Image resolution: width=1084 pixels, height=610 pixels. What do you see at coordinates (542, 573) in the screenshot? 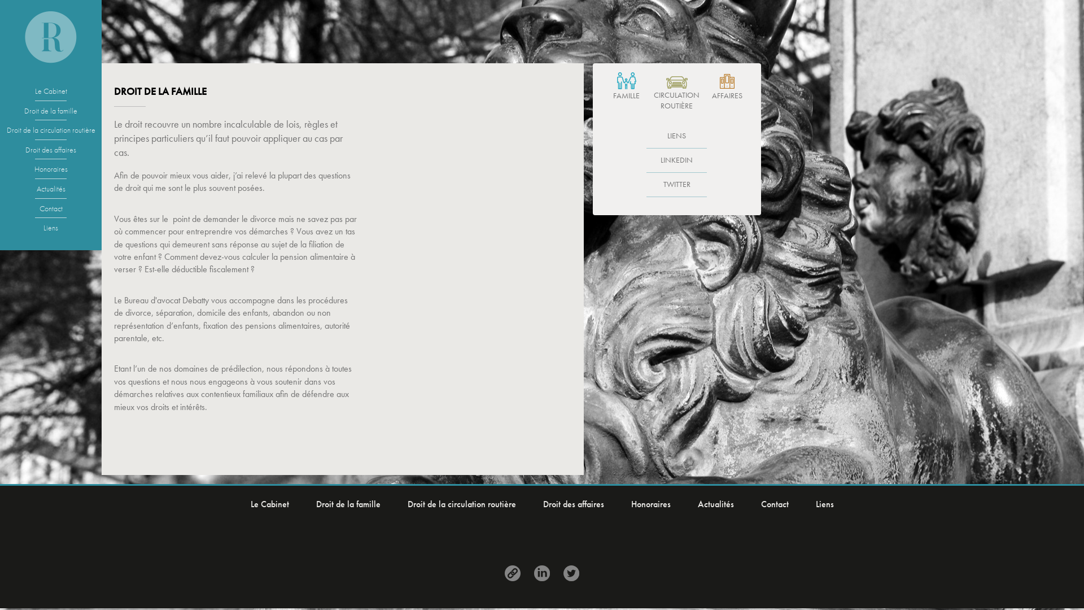
I see `Linkedin` at bounding box center [542, 573].